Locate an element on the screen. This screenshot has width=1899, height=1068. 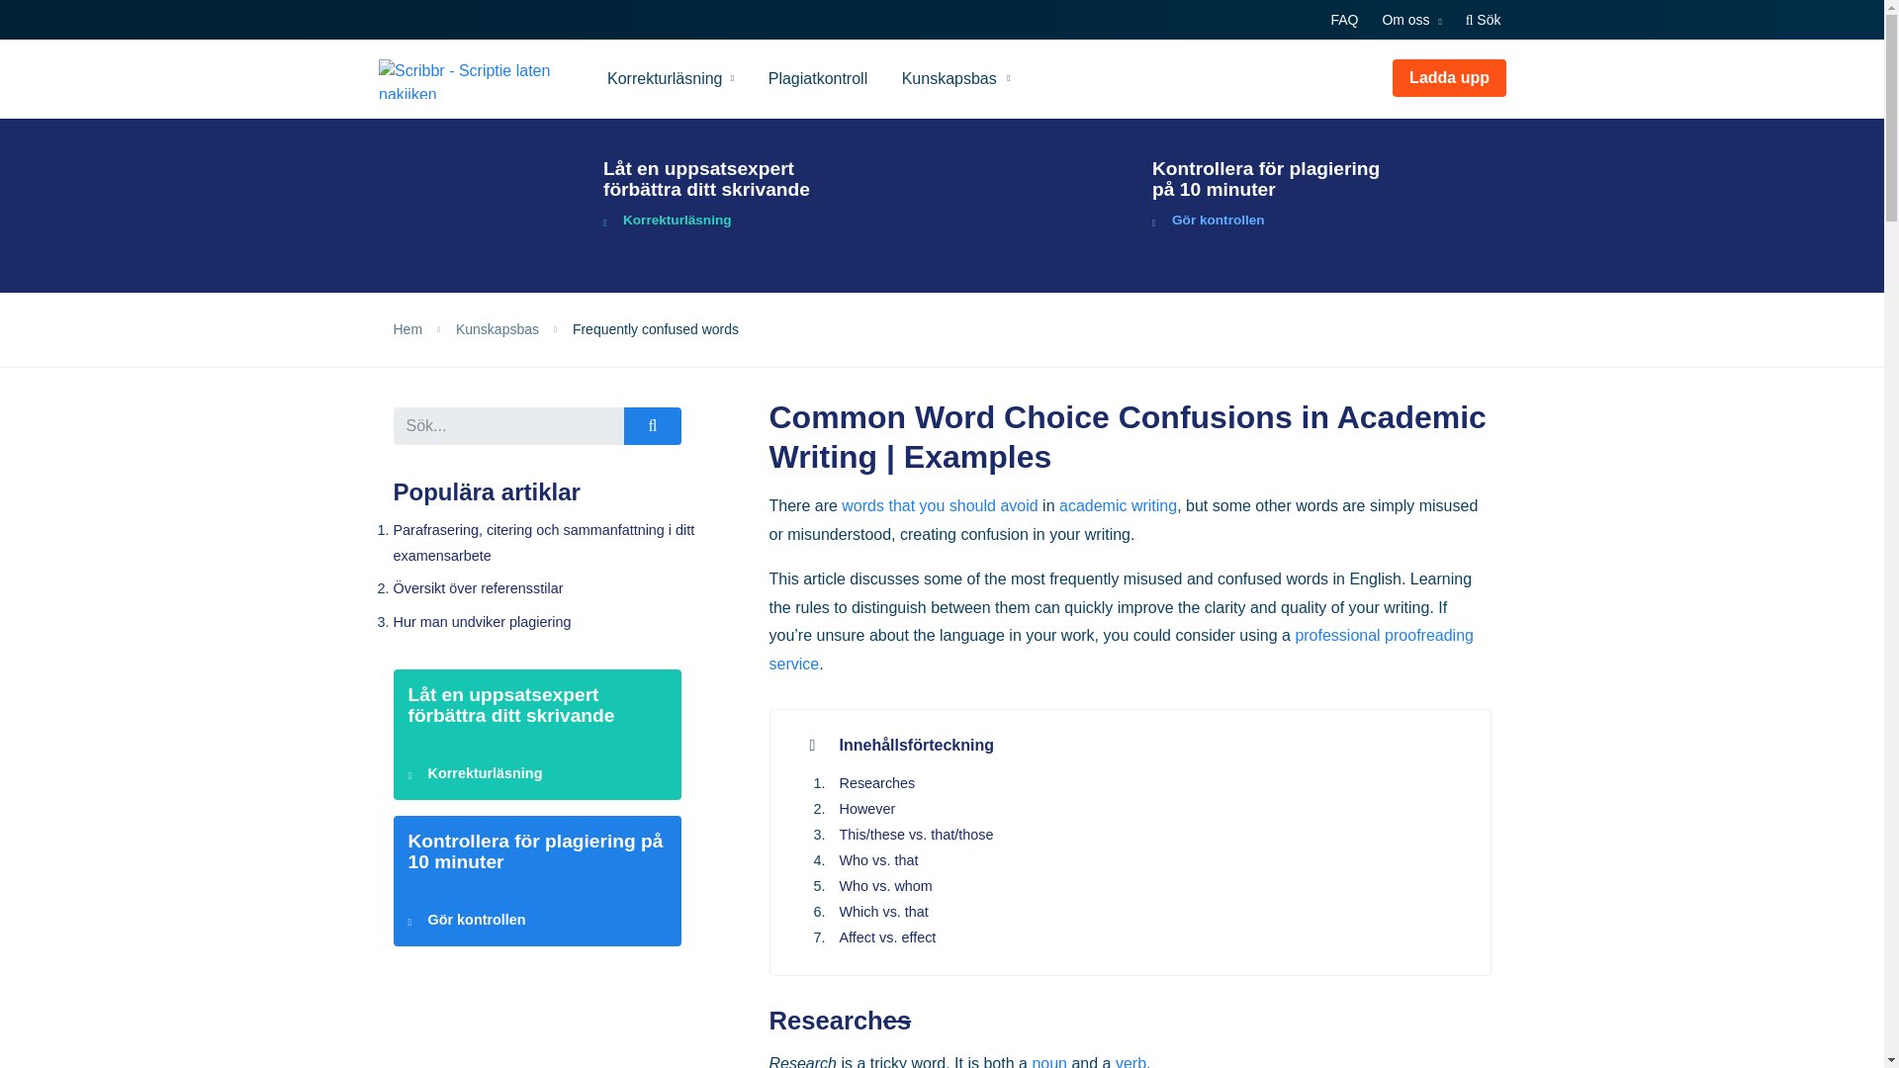
Plagiatkontroll is located at coordinates (818, 78).